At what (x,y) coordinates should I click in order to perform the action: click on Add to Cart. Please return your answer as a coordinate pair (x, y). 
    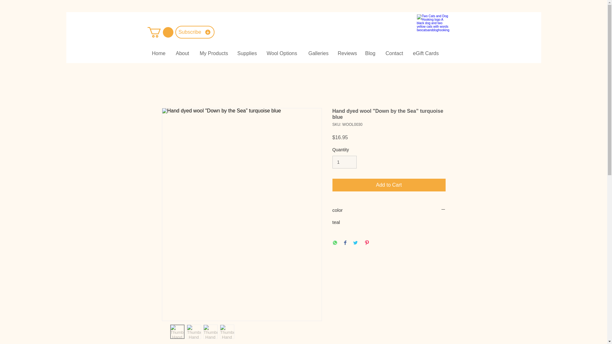
    Looking at the image, I should click on (389, 185).